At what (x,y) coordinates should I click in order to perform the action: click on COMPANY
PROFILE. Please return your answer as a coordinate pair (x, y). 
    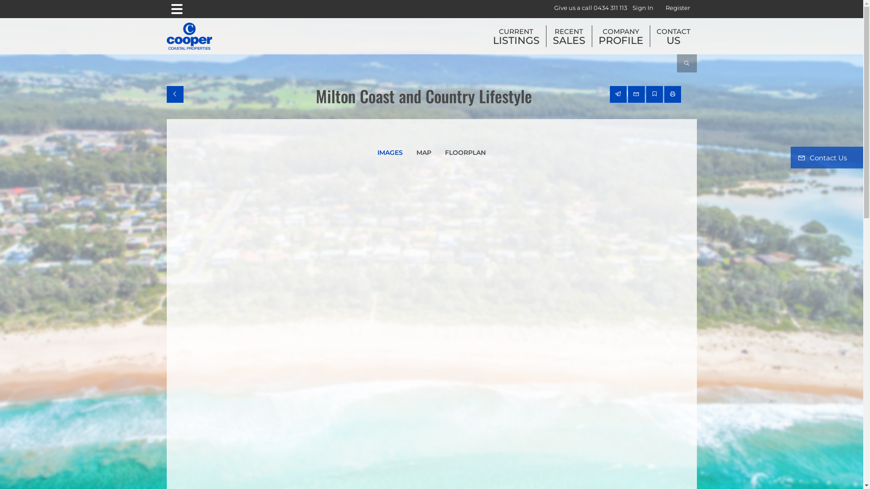
    Looking at the image, I should click on (621, 36).